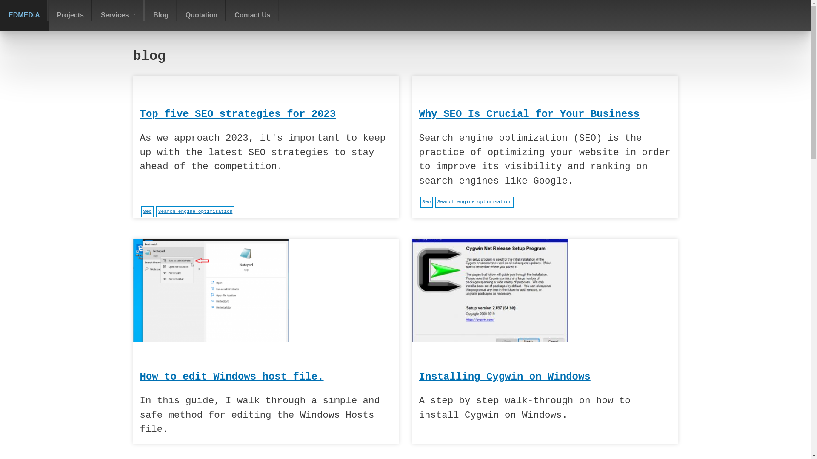  What do you see at coordinates (237, 114) in the screenshot?
I see `Top five SEO strategies for 2023` at bounding box center [237, 114].